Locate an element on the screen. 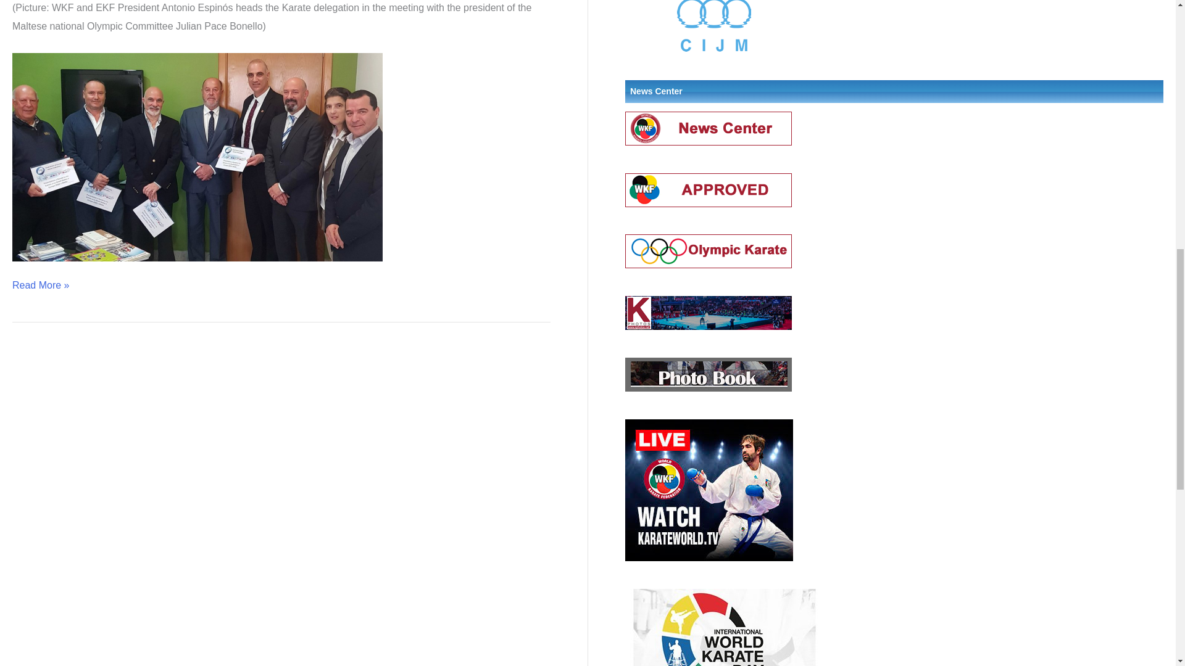 This screenshot has width=1185, height=666. News Center is located at coordinates (709, 128).